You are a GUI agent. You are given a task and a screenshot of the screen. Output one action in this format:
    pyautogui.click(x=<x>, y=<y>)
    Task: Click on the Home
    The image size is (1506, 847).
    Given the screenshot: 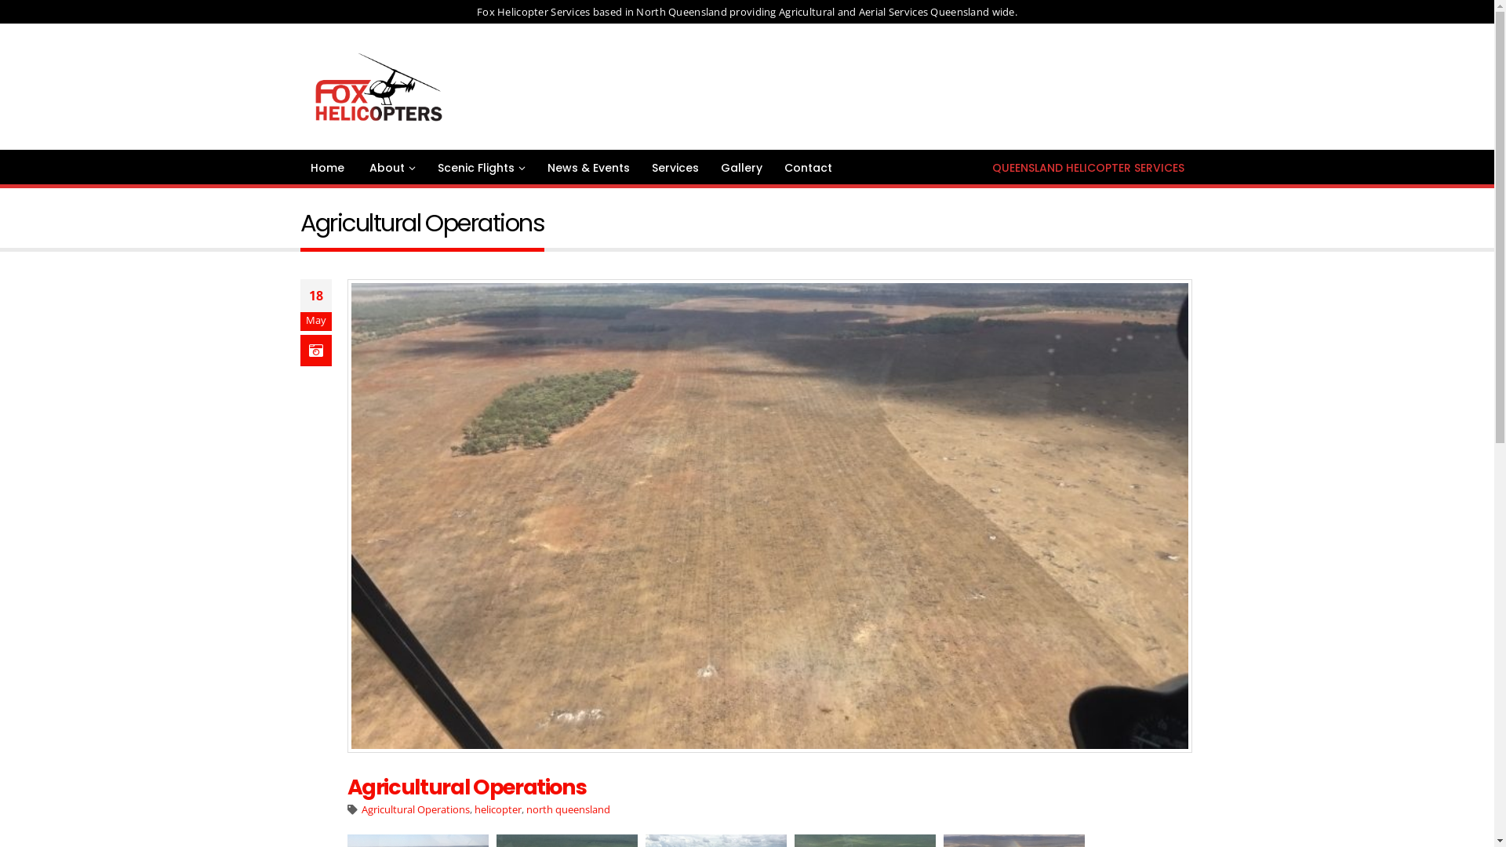 What is the action you would take?
    pyautogui.click(x=326, y=167)
    